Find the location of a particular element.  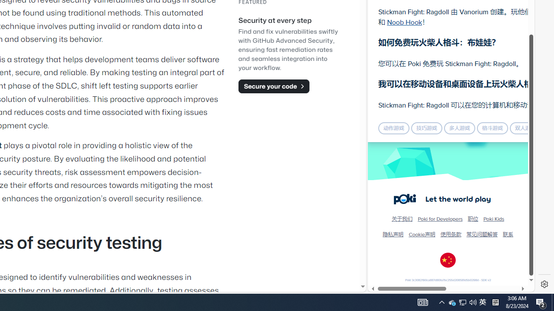

SUBWAY SURFERS - Play Online for Free! | Poki is located at coordinates (448, 270).